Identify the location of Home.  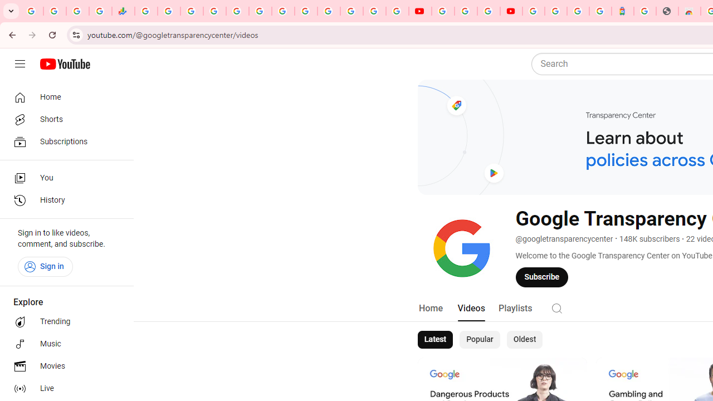
(64, 97).